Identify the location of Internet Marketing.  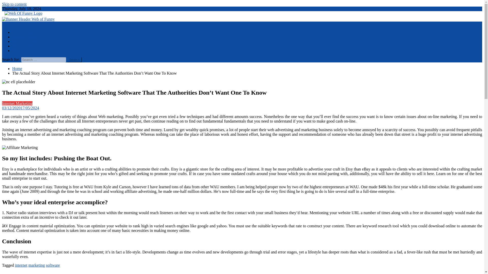
(17, 103).